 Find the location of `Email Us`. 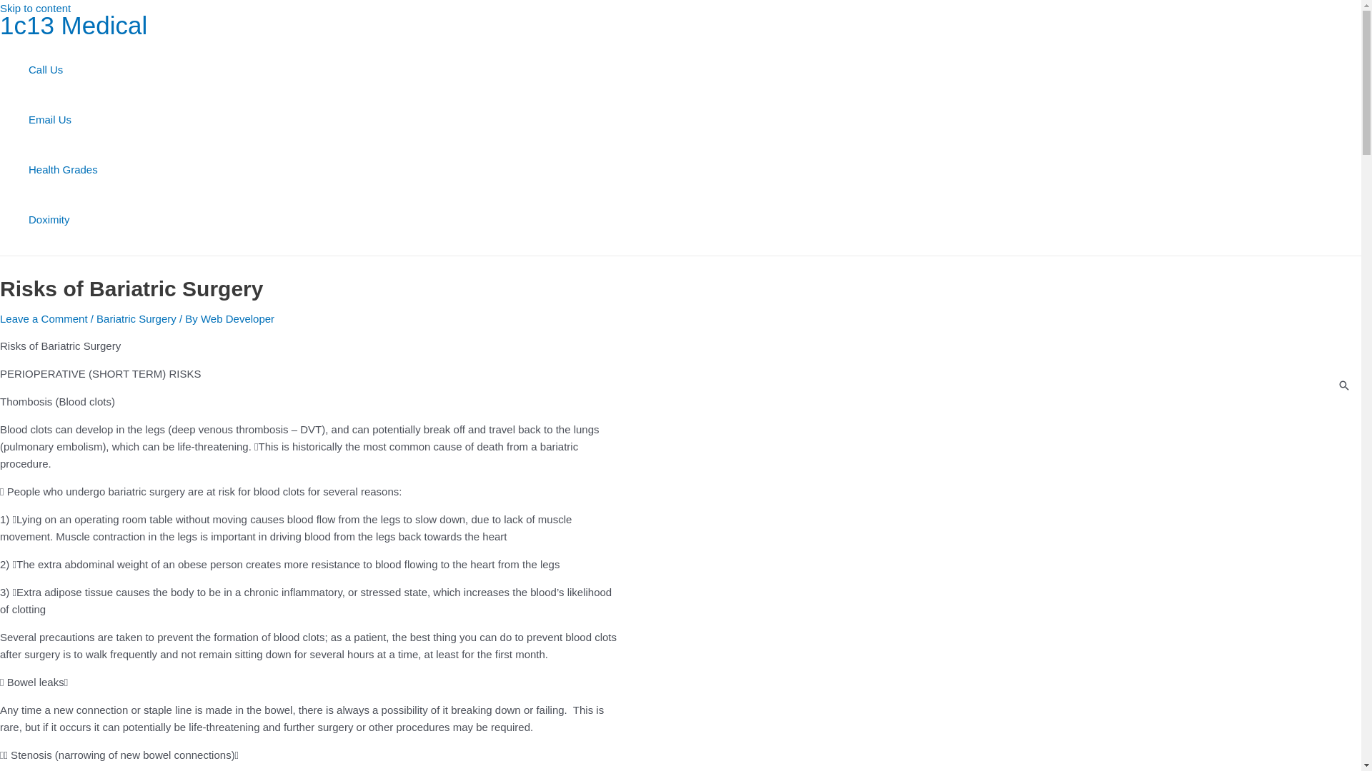

Email Us is located at coordinates (63, 120).